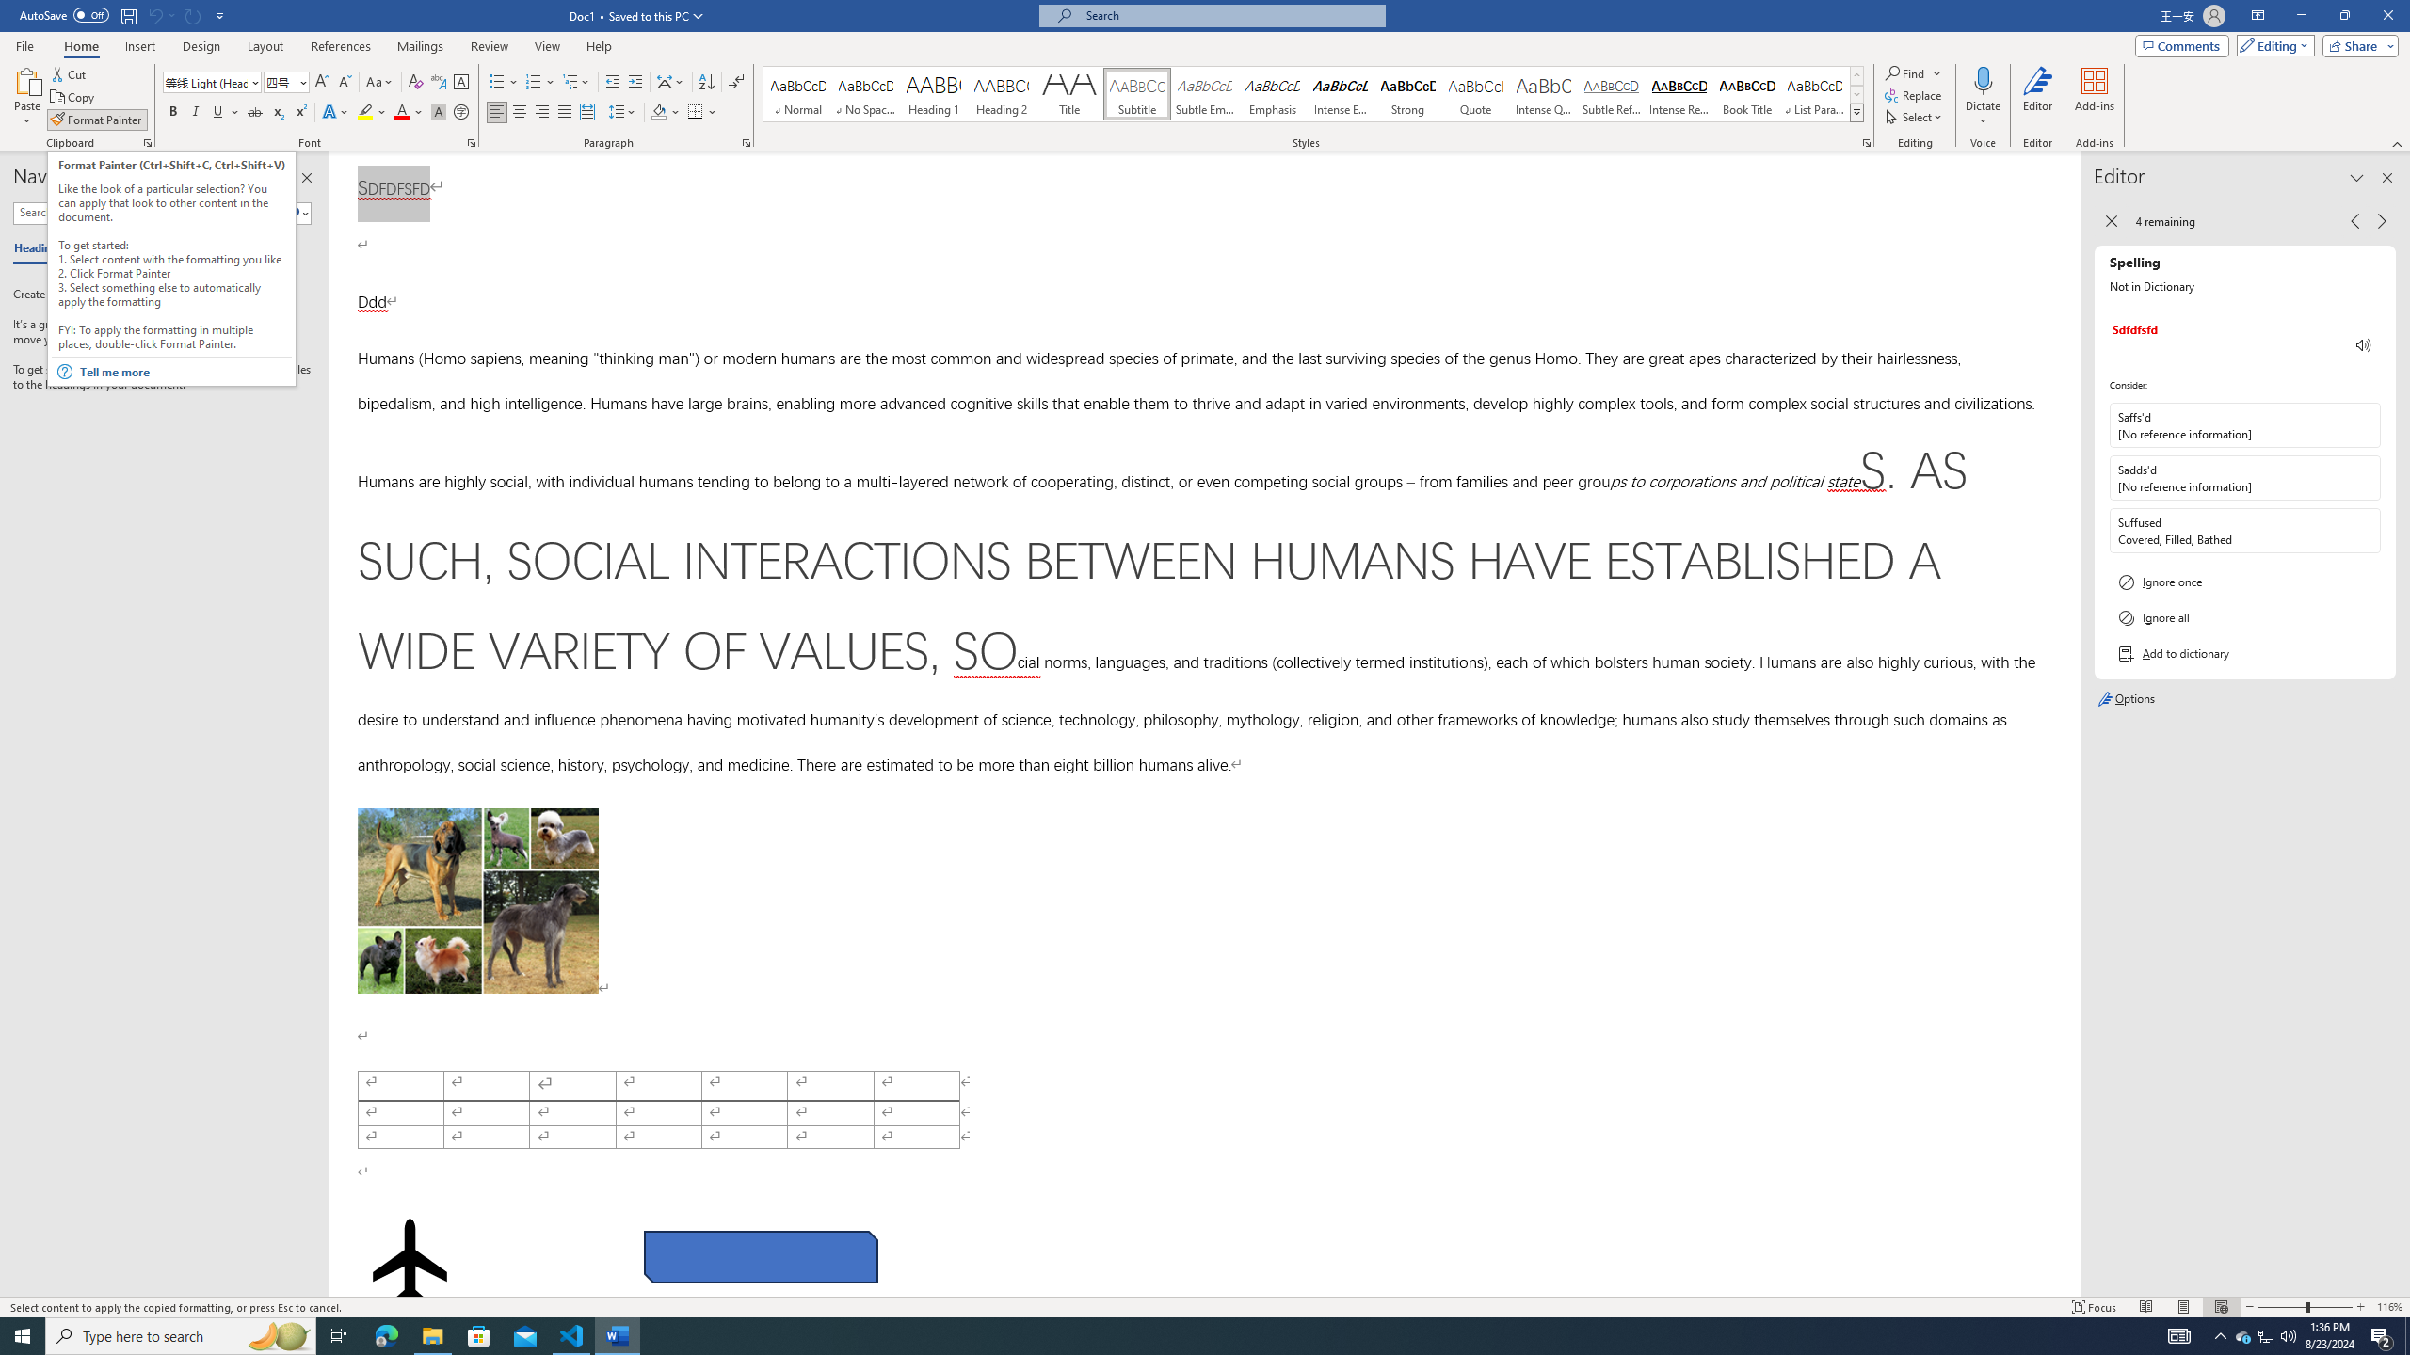 The image size is (2410, 1355). I want to click on Font, so click(205, 81).